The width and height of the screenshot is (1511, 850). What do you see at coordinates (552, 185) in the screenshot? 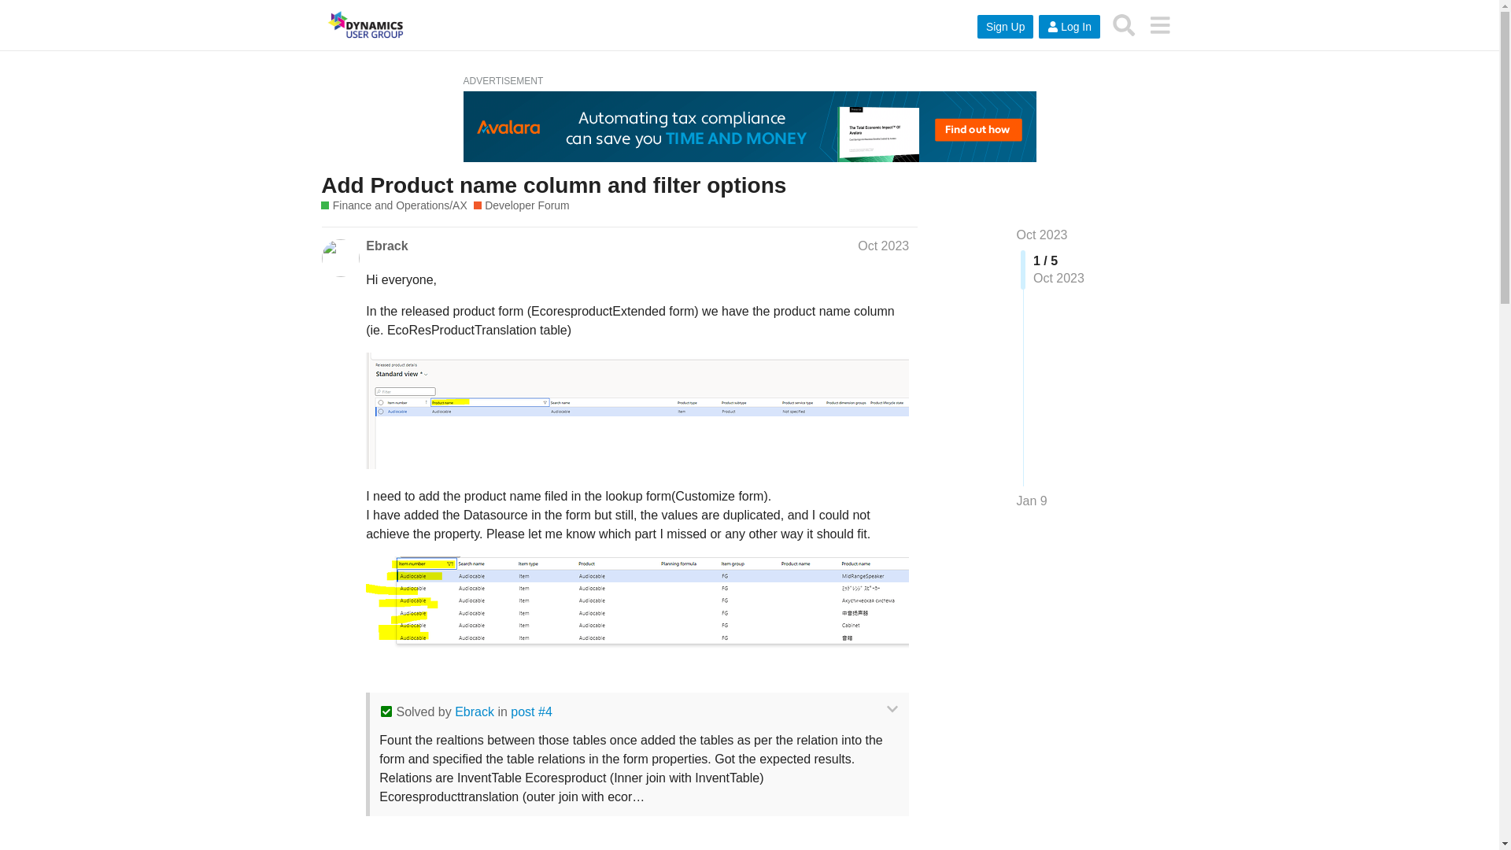
I see `Add Product name column and filter options` at bounding box center [552, 185].